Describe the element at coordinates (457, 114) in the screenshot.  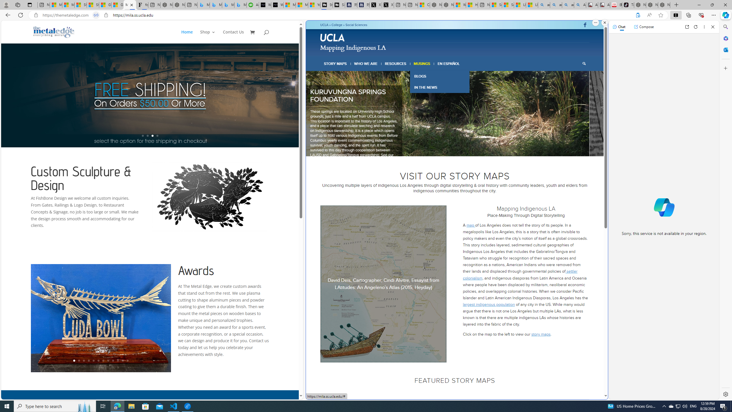
I see `Exiled cropped` at that location.